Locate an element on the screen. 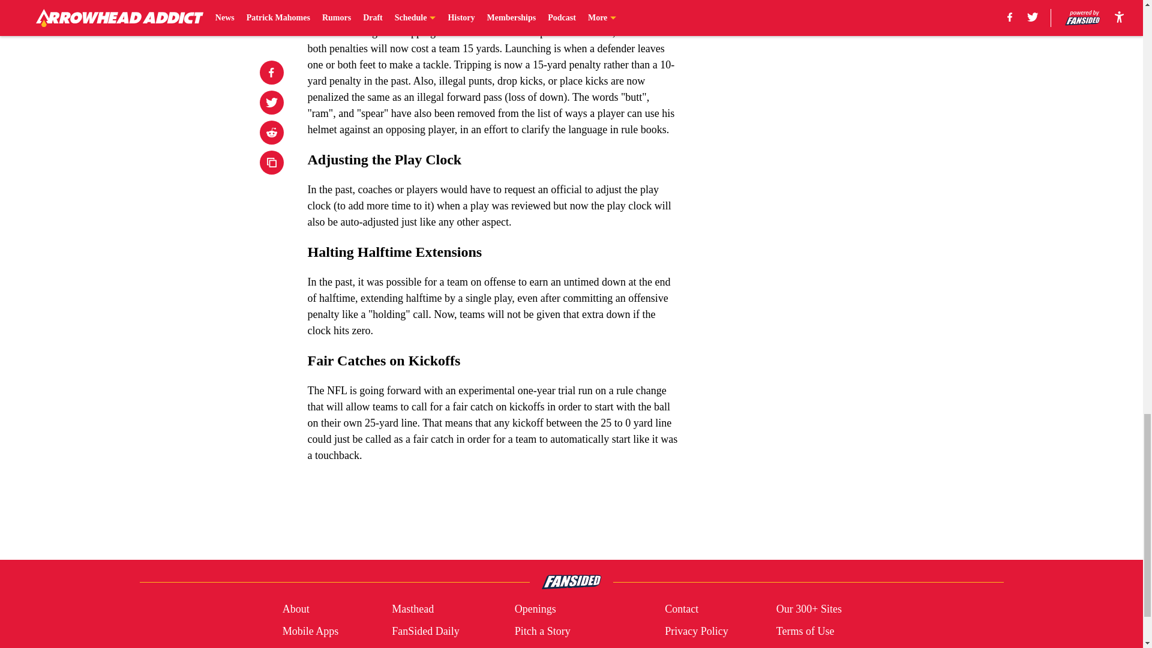 The height and width of the screenshot is (648, 1152). About is located at coordinates (296, 610).